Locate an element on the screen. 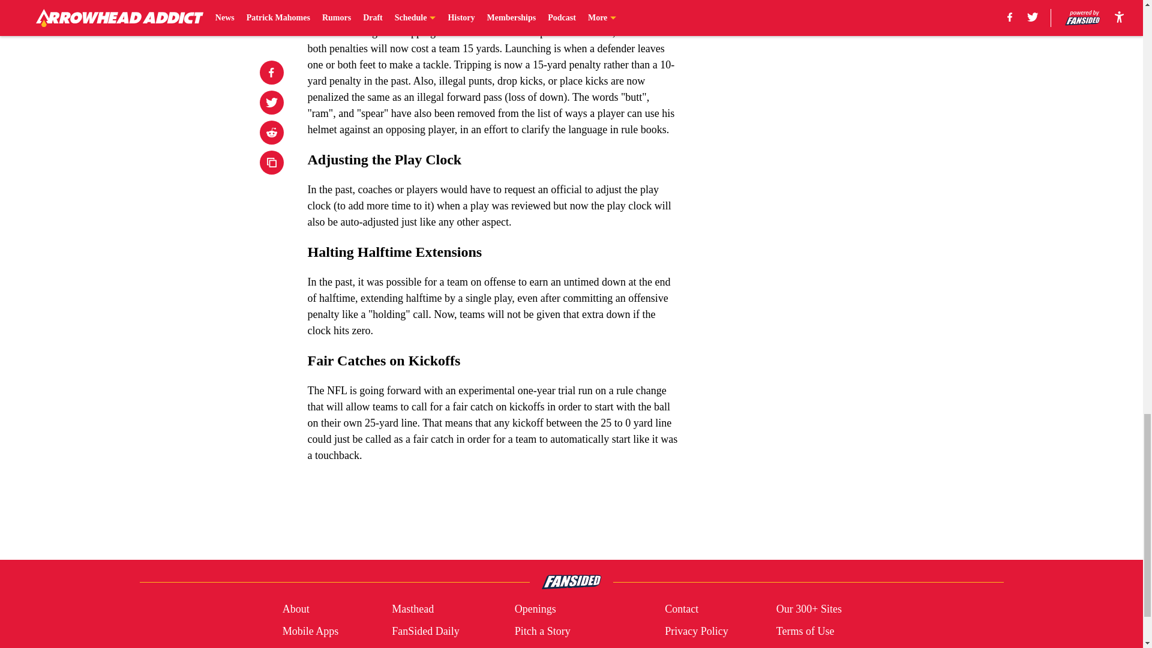 The height and width of the screenshot is (648, 1152). About is located at coordinates (296, 610).